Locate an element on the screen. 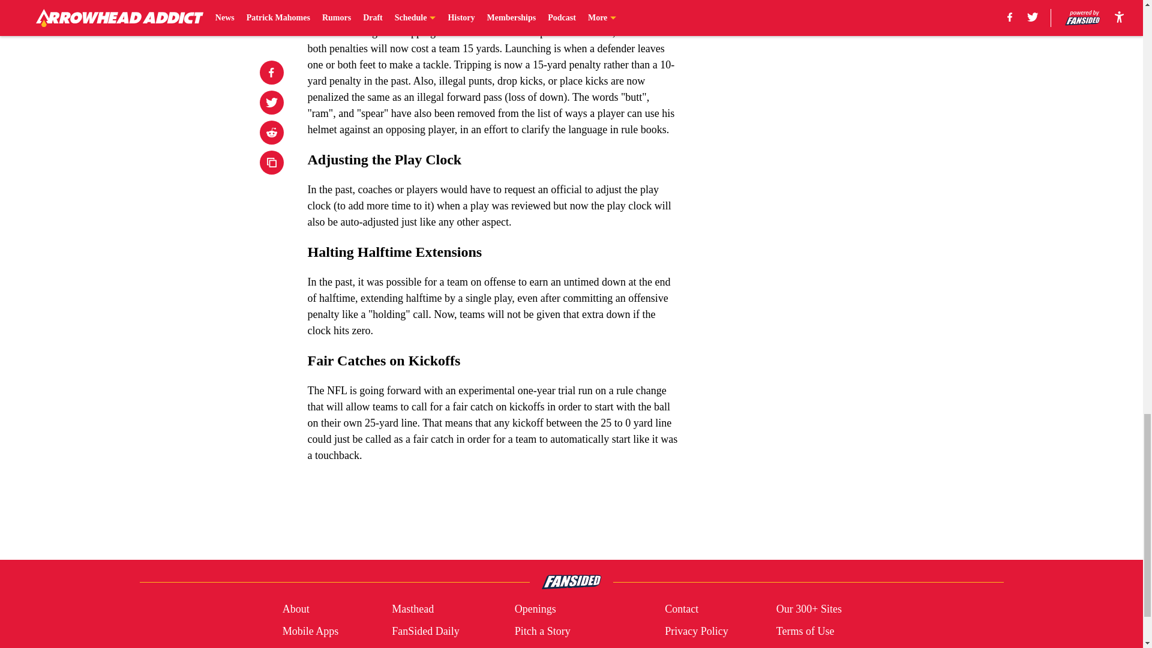 The height and width of the screenshot is (648, 1152). About is located at coordinates (296, 610).